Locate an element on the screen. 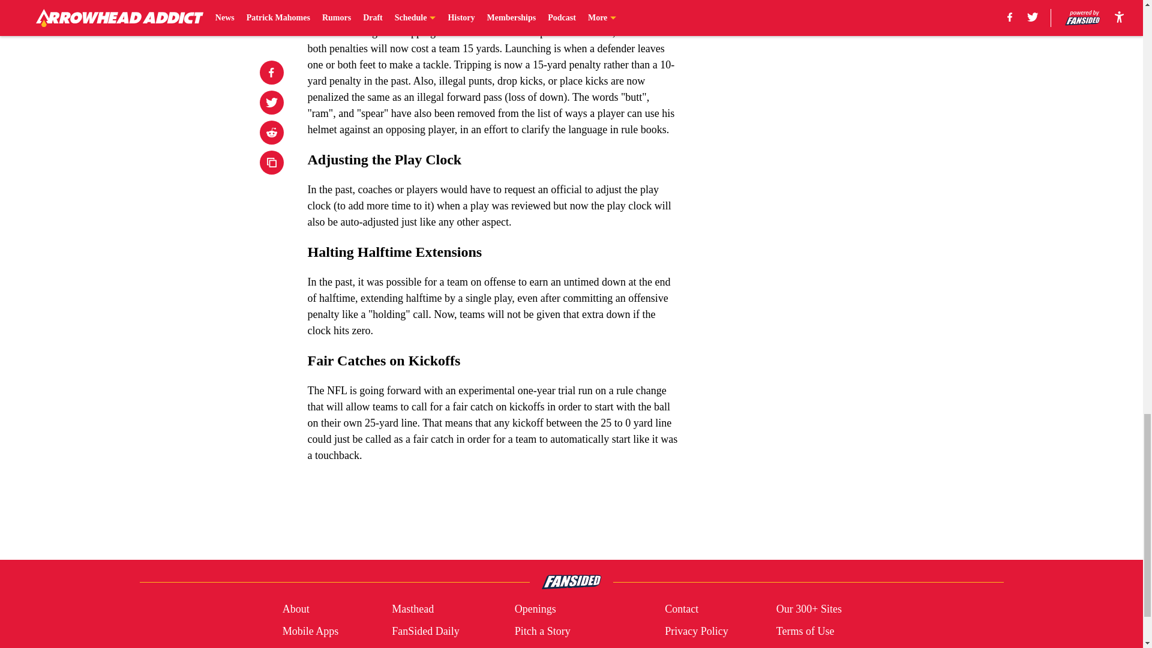 The height and width of the screenshot is (648, 1152). About is located at coordinates (296, 610).